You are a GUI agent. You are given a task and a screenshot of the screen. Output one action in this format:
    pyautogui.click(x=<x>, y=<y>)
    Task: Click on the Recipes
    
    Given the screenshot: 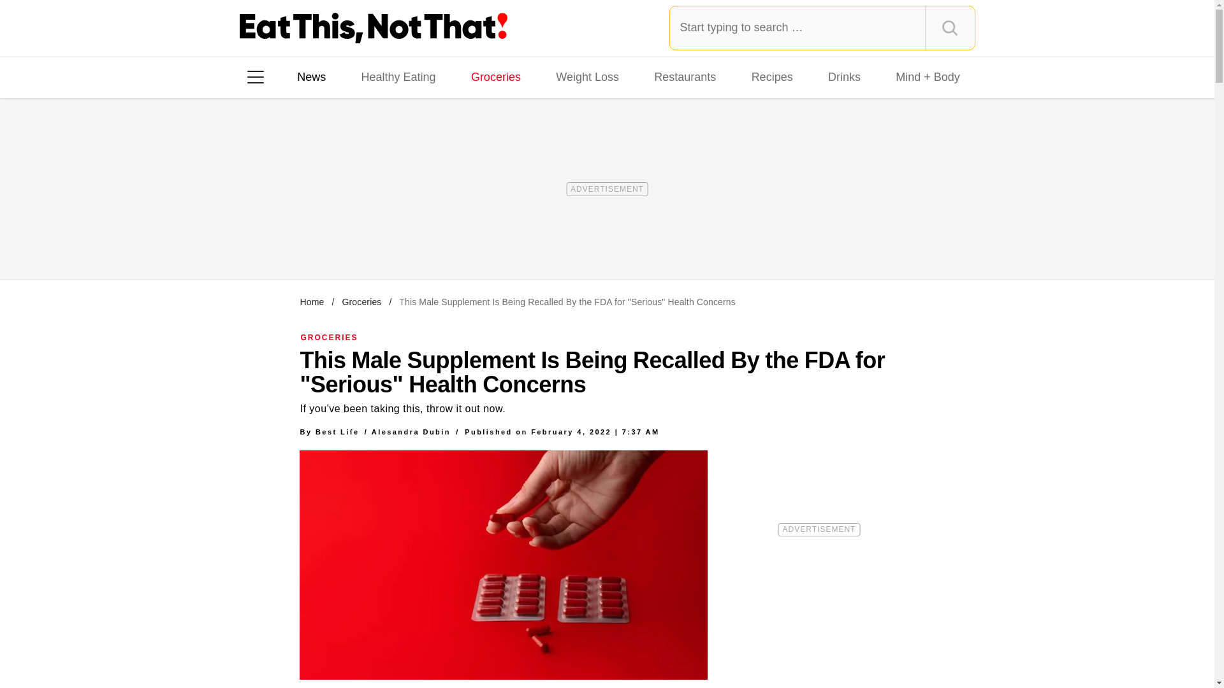 What is the action you would take?
    pyautogui.click(x=772, y=76)
    